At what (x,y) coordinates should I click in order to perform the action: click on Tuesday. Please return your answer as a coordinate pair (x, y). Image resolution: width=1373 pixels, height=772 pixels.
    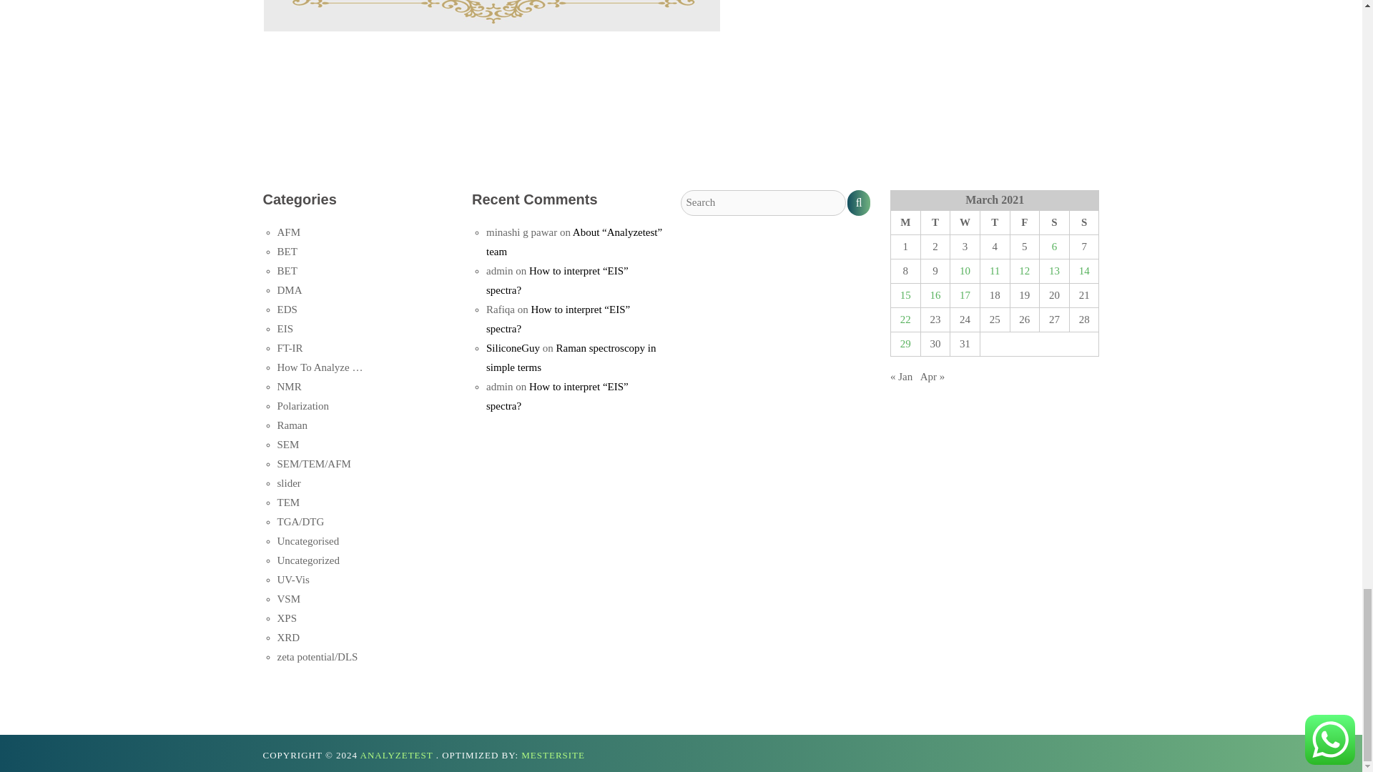
    Looking at the image, I should click on (935, 223).